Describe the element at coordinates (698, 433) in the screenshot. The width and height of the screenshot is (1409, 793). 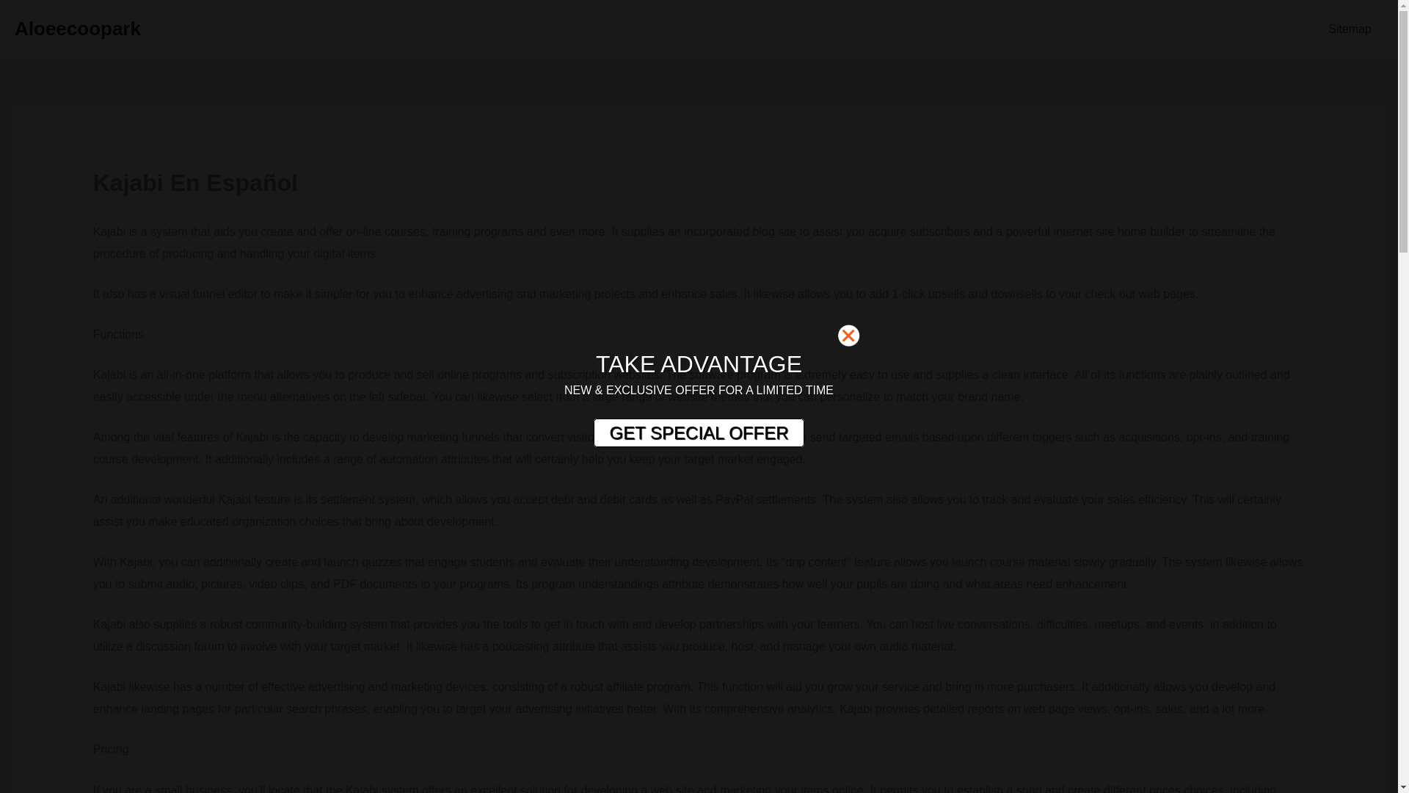
I see `GET SPECIAL OFFER` at that location.